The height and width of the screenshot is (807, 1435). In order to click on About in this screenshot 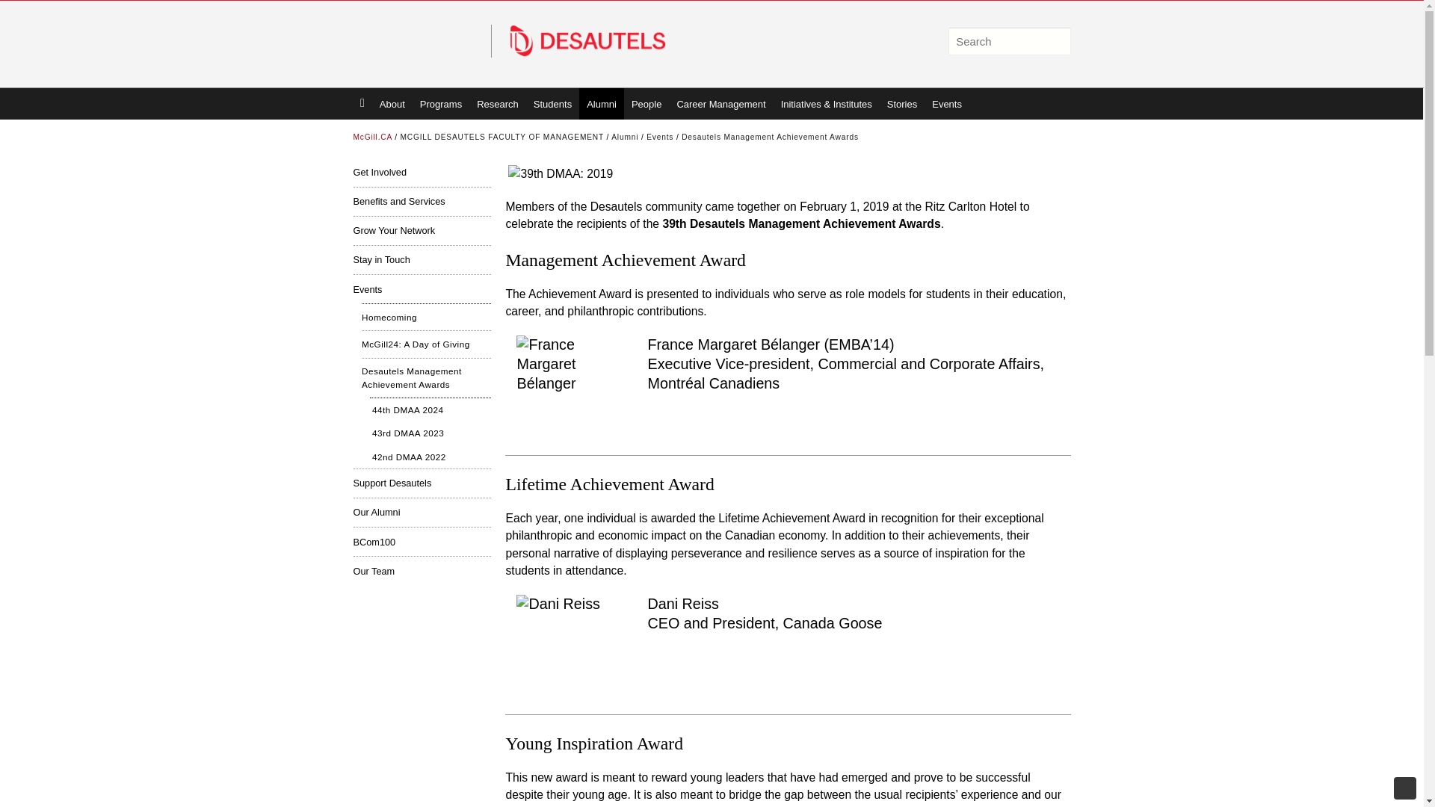, I will do `click(392, 103)`.